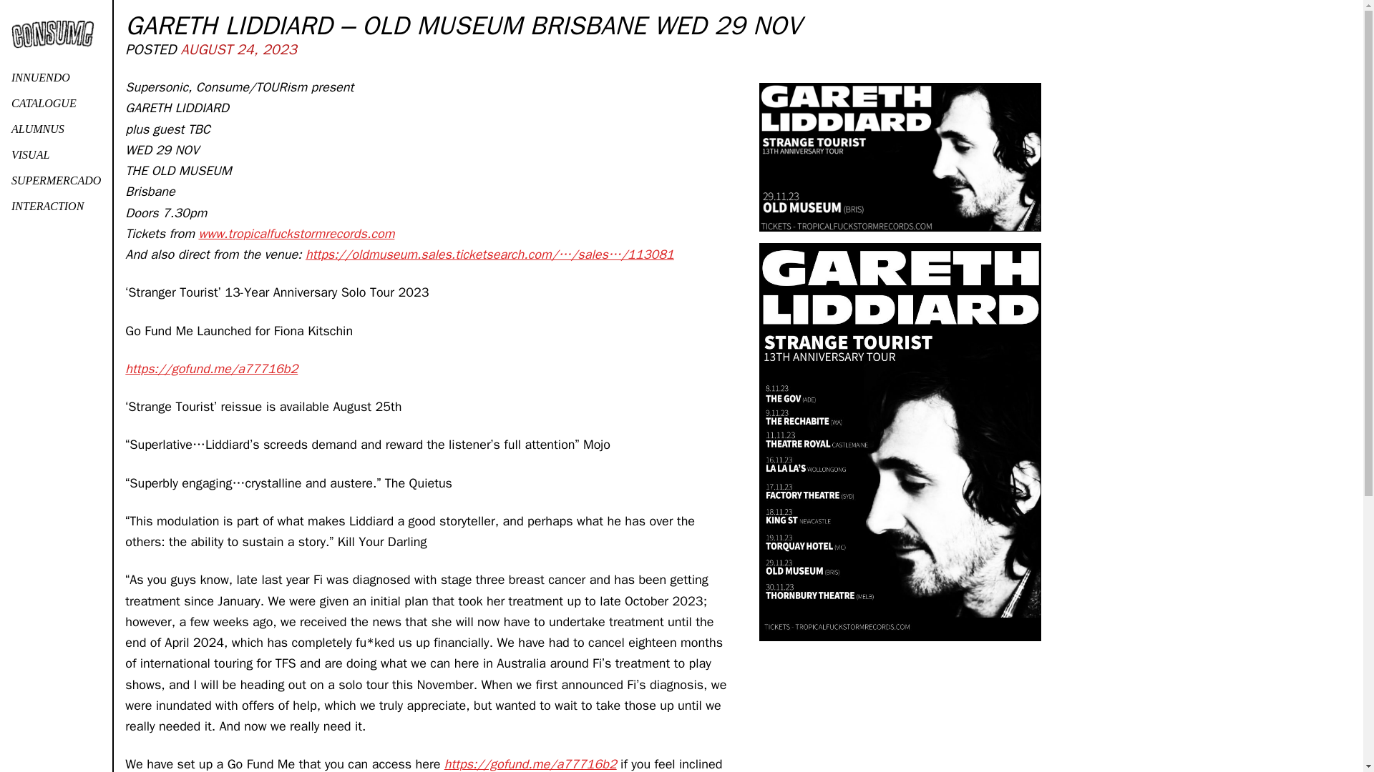 The width and height of the screenshot is (1374, 772). What do you see at coordinates (56, 77) in the screenshot?
I see `INNUENDO` at bounding box center [56, 77].